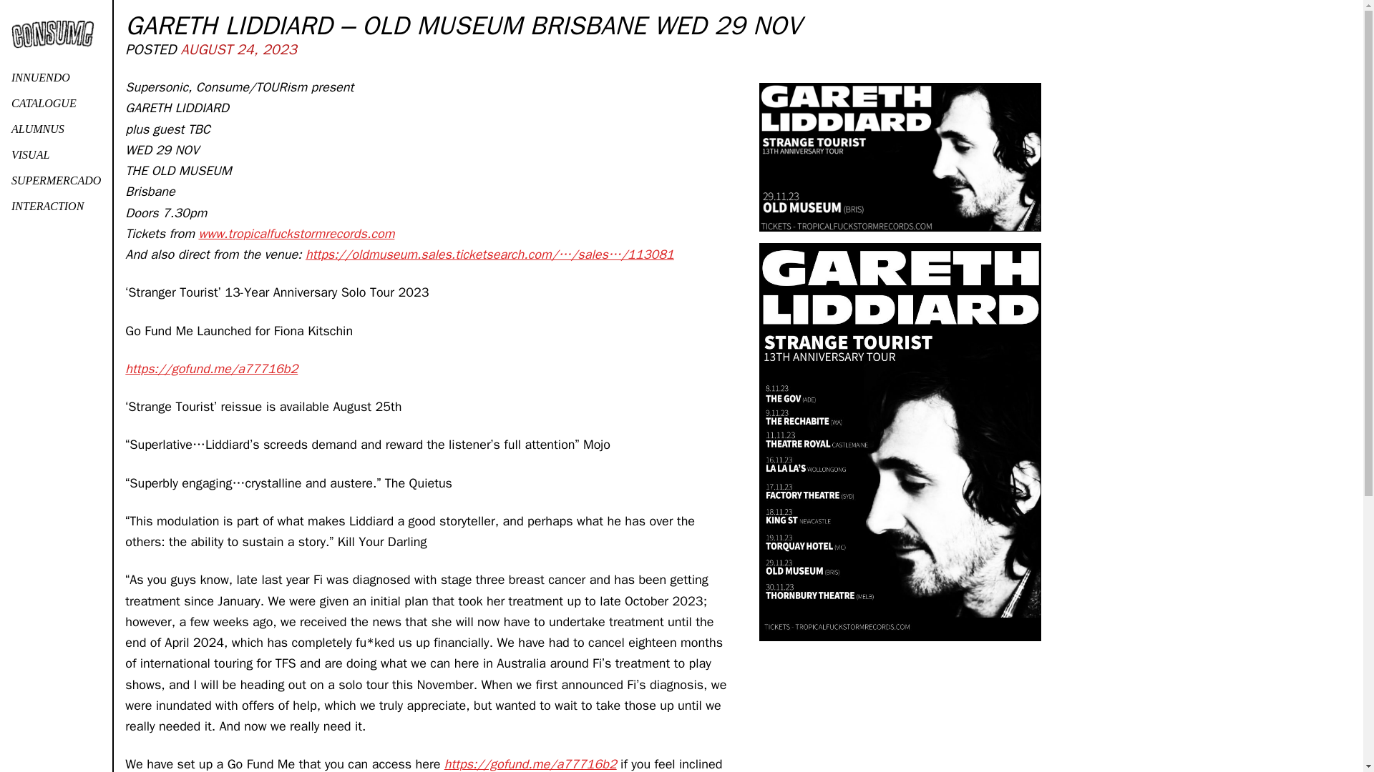 The width and height of the screenshot is (1374, 772). What do you see at coordinates (56, 77) in the screenshot?
I see `INNUENDO` at bounding box center [56, 77].